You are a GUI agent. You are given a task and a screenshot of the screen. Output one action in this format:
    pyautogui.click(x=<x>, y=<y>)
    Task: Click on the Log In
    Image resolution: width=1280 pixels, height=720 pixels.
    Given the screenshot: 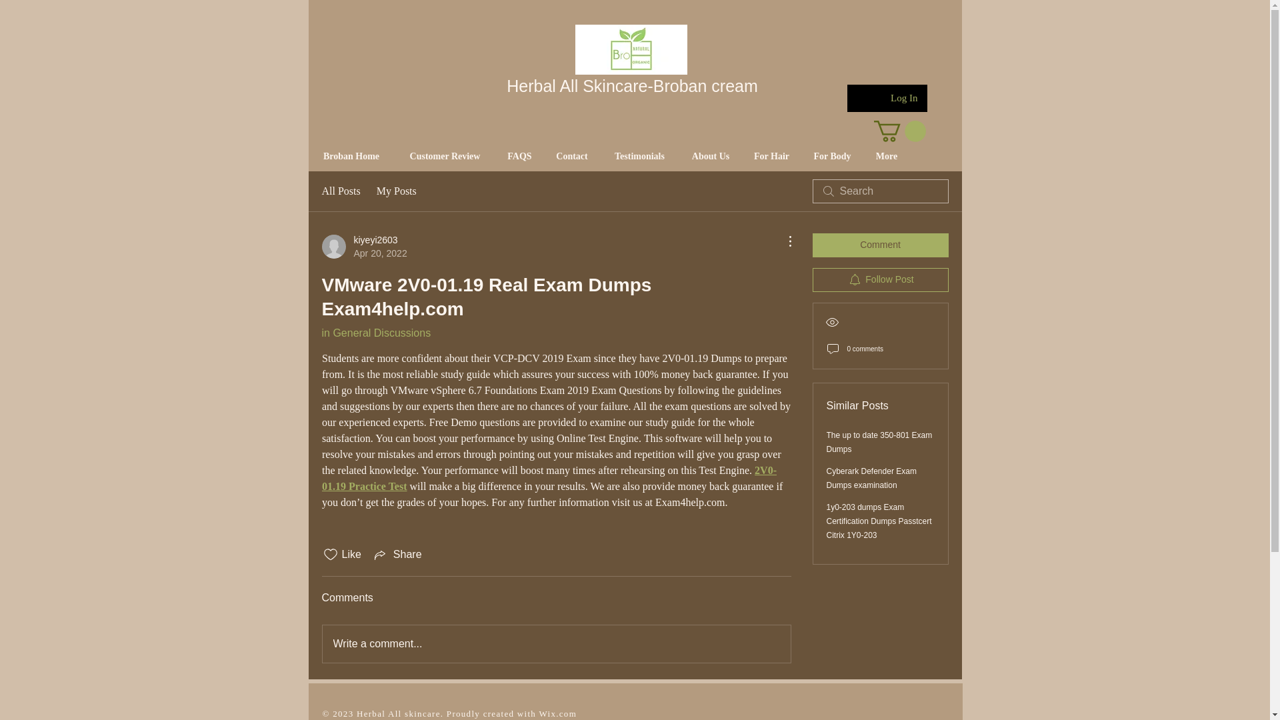 What is the action you would take?
    pyautogui.click(x=891, y=98)
    